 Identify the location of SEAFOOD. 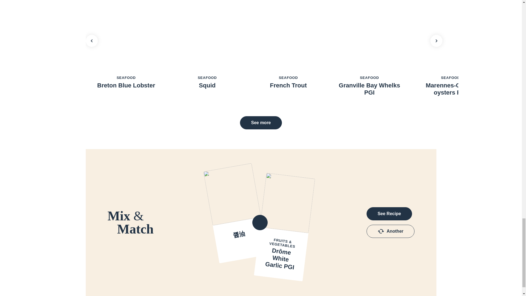
(288, 78).